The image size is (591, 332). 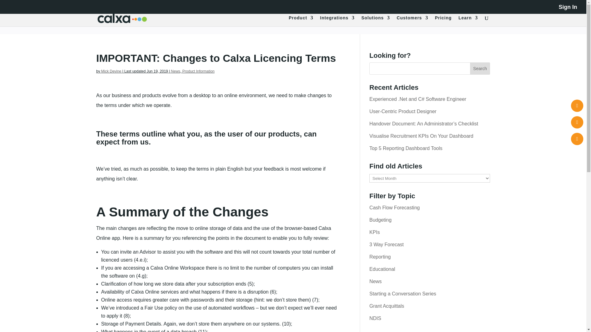 I want to click on Integrations, so click(x=337, y=21).